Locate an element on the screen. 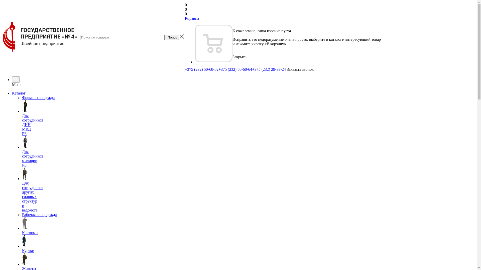  +375 (232) 50-68-82 is located at coordinates (202, 69).